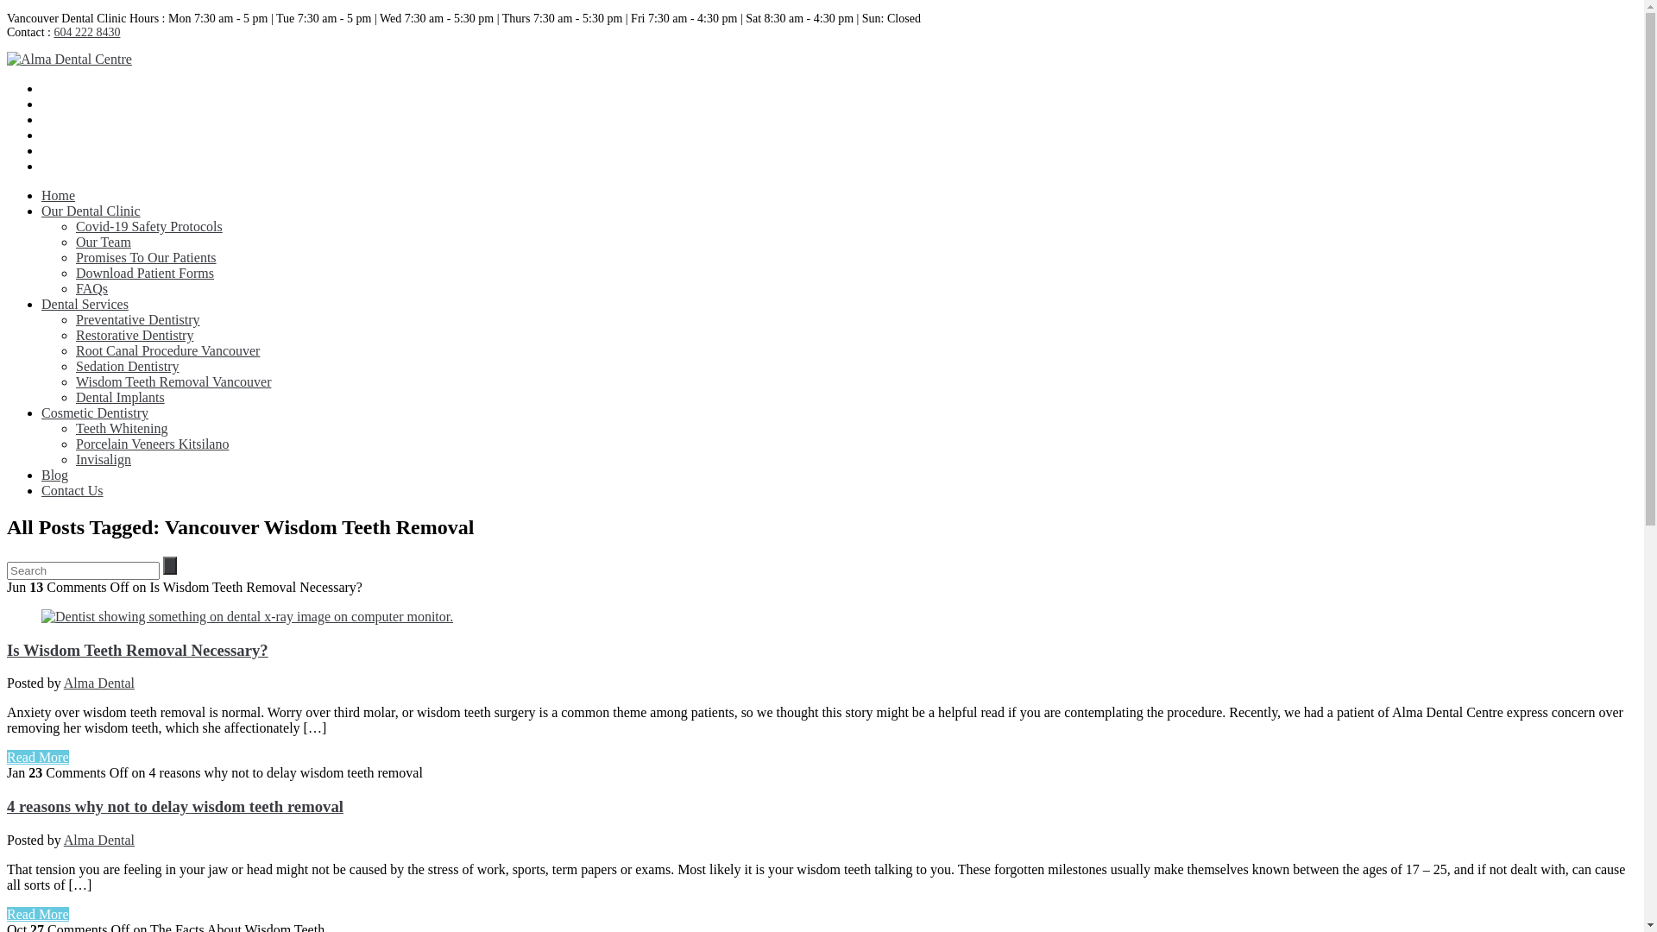 The width and height of the screenshot is (1657, 932). Describe the element at coordinates (59, 195) in the screenshot. I see `Home` at that location.